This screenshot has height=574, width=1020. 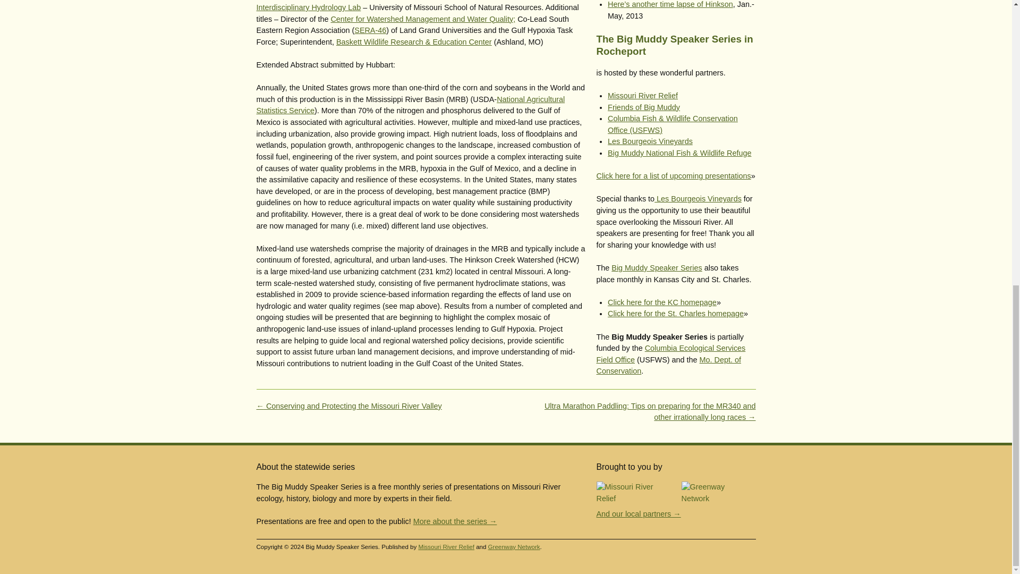 I want to click on The Interdisciplinary Hydrology Lab, so click(x=397, y=5).